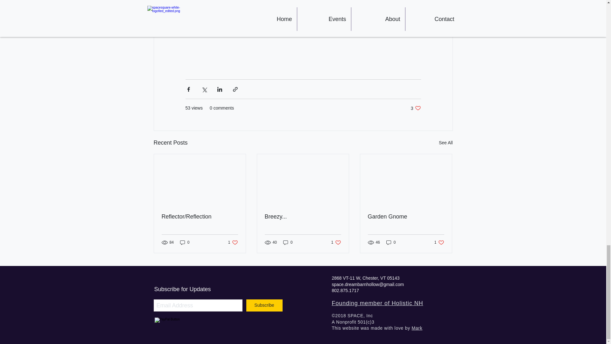 Image resolution: width=611 pixels, height=344 pixels. What do you see at coordinates (303, 217) in the screenshot?
I see `Breezy...` at bounding box center [303, 217].